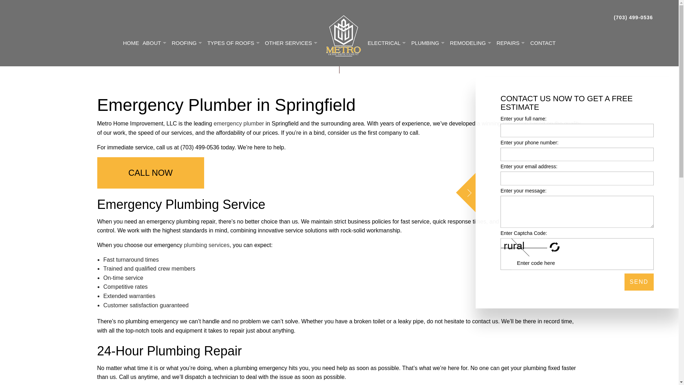  Describe the element at coordinates (577, 212) in the screenshot. I see `Your Message` at that location.